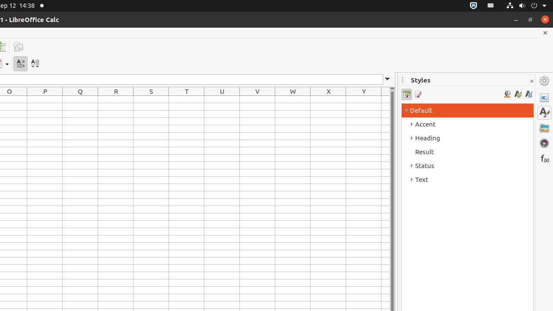 Image resolution: width=553 pixels, height=311 pixels. Describe the element at coordinates (531, 81) in the screenshot. I see `Close Sidebar Deck` at that location.